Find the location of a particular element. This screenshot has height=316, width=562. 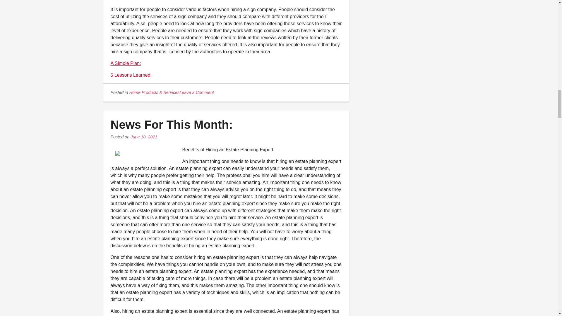

News For This Month: is located at coordinates (197, 92).